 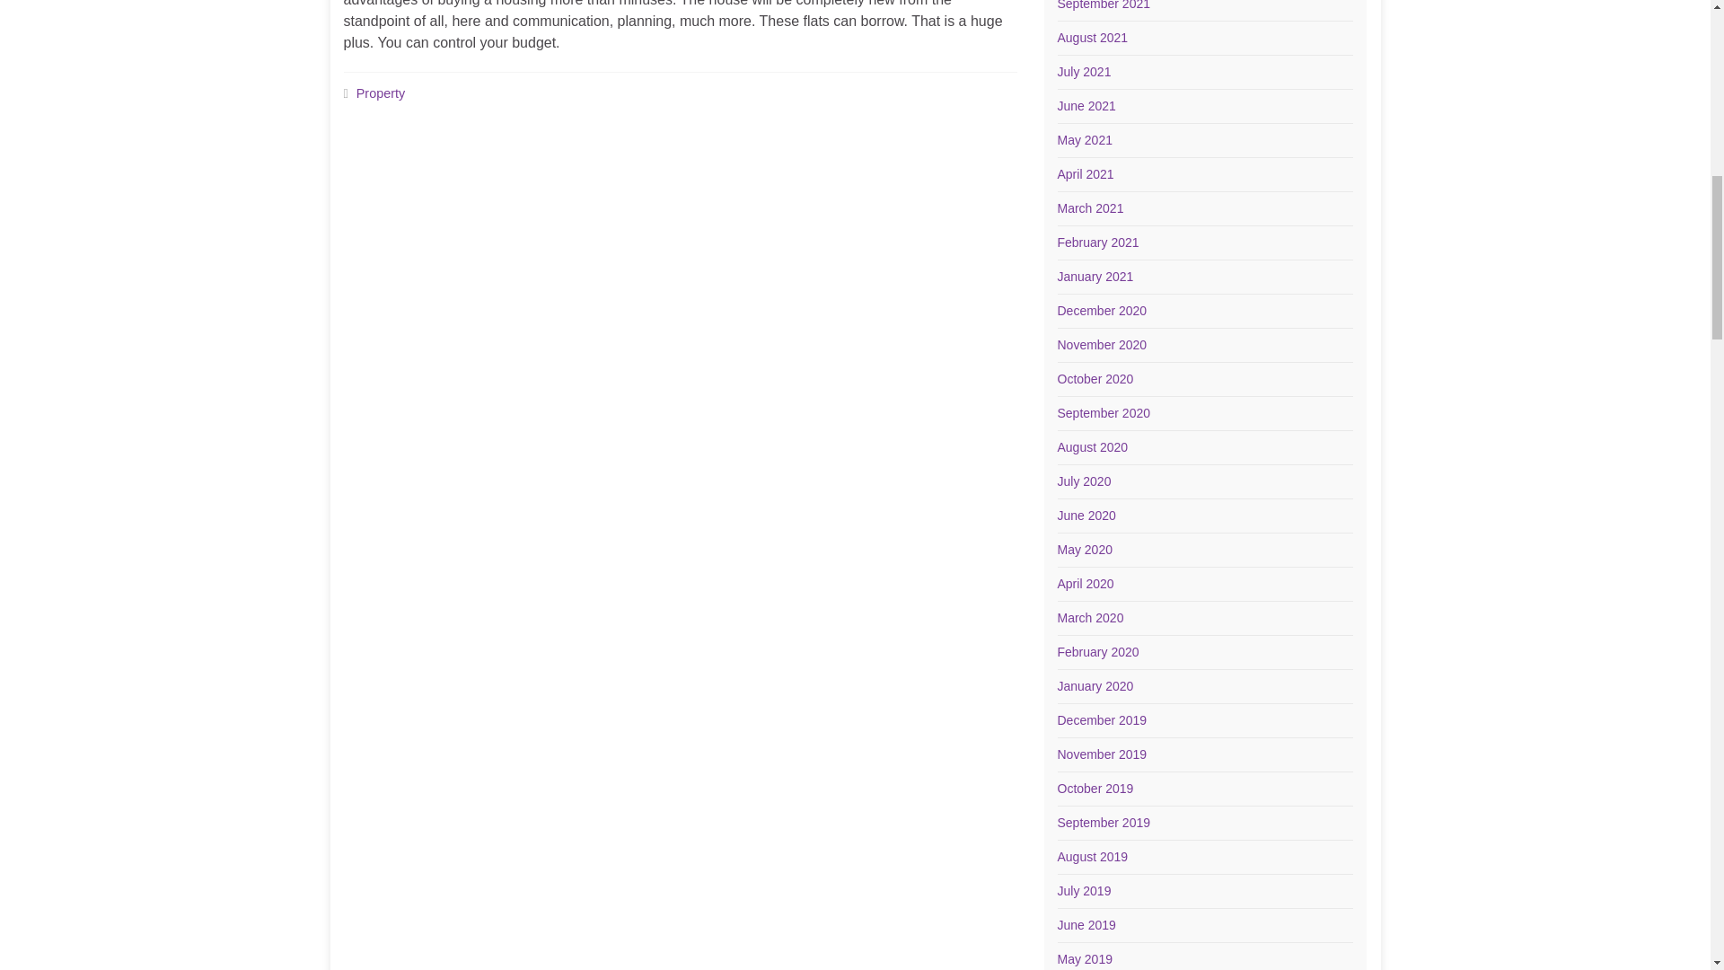 What do you see at coordinates (381, 93) in the screenshot?
I see `Property` at bounding box center [381, 93].